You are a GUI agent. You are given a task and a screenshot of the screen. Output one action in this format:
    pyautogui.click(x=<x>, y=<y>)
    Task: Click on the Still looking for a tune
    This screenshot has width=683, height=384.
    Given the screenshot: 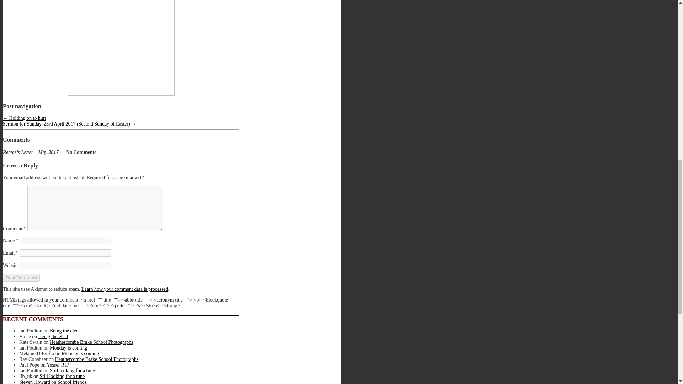 What is the action you would take?
    pyautogui.click(x=72, y=370)
    